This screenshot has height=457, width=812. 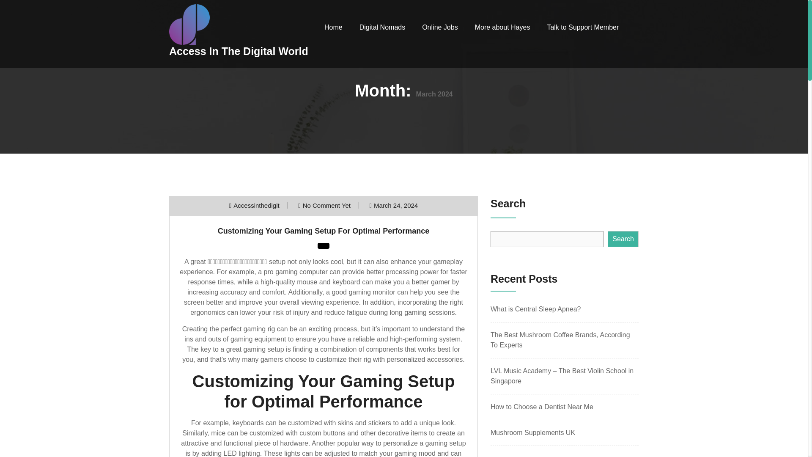 I want to click on No Comment Yet, so click(x=326, y=205).